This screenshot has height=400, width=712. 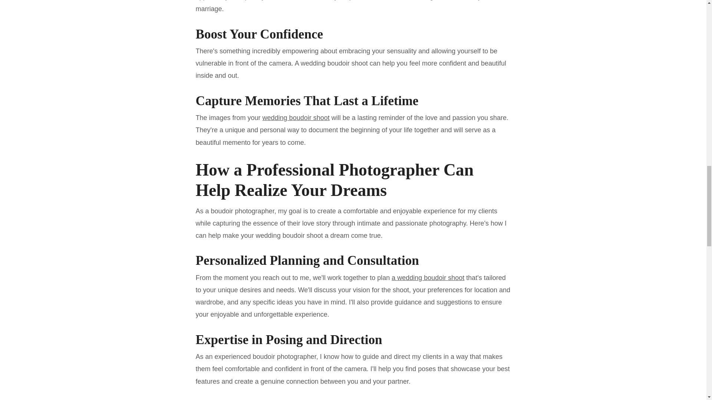 What do you see at coordinates (428, 278) in the screenshot?
I see `a wedding boudoir shoot` at bounding box center [428, 278].